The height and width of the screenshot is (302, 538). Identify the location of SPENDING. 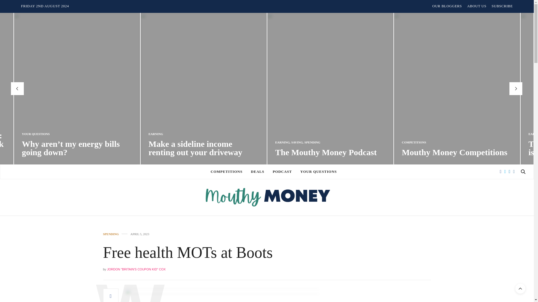
(312, 143).